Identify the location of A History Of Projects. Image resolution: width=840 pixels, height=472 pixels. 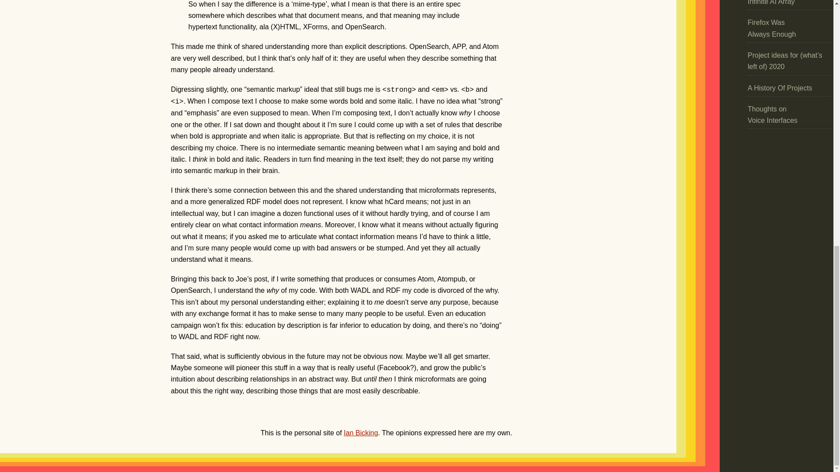
(780, 88).